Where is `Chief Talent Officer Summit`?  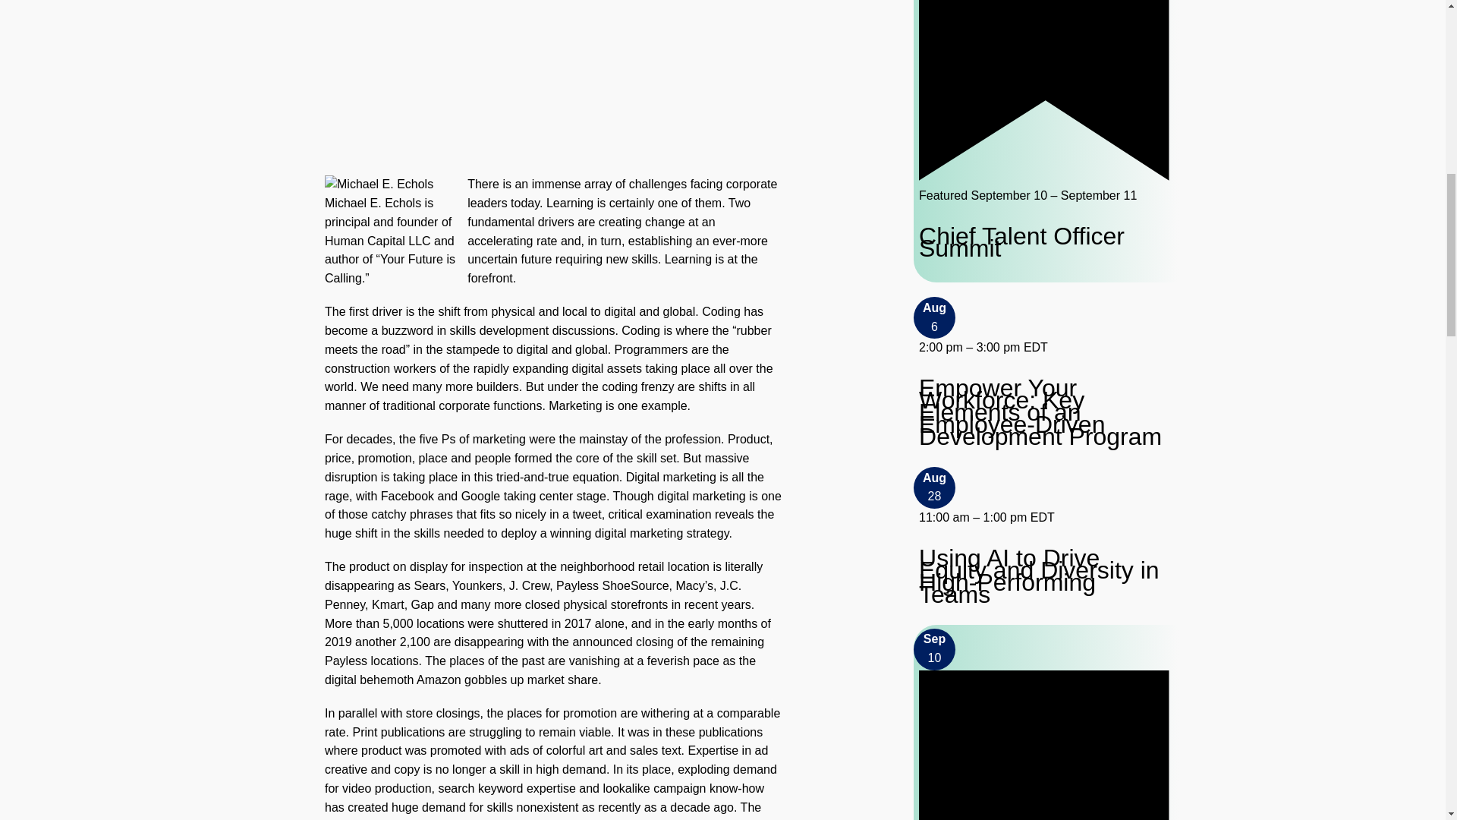
Chief Talent Officer Summit is located at coordinates (1043, 241).